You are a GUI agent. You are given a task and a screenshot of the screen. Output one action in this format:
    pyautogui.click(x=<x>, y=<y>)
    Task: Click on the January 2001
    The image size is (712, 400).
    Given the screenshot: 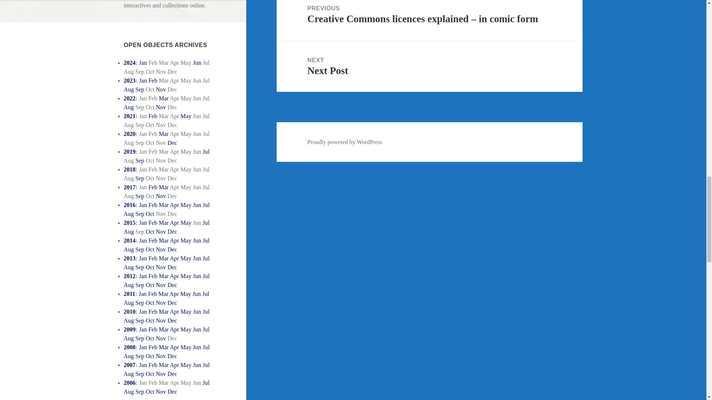 What is the action you would take?
    pyautogui.click(x=142, y=63)
    